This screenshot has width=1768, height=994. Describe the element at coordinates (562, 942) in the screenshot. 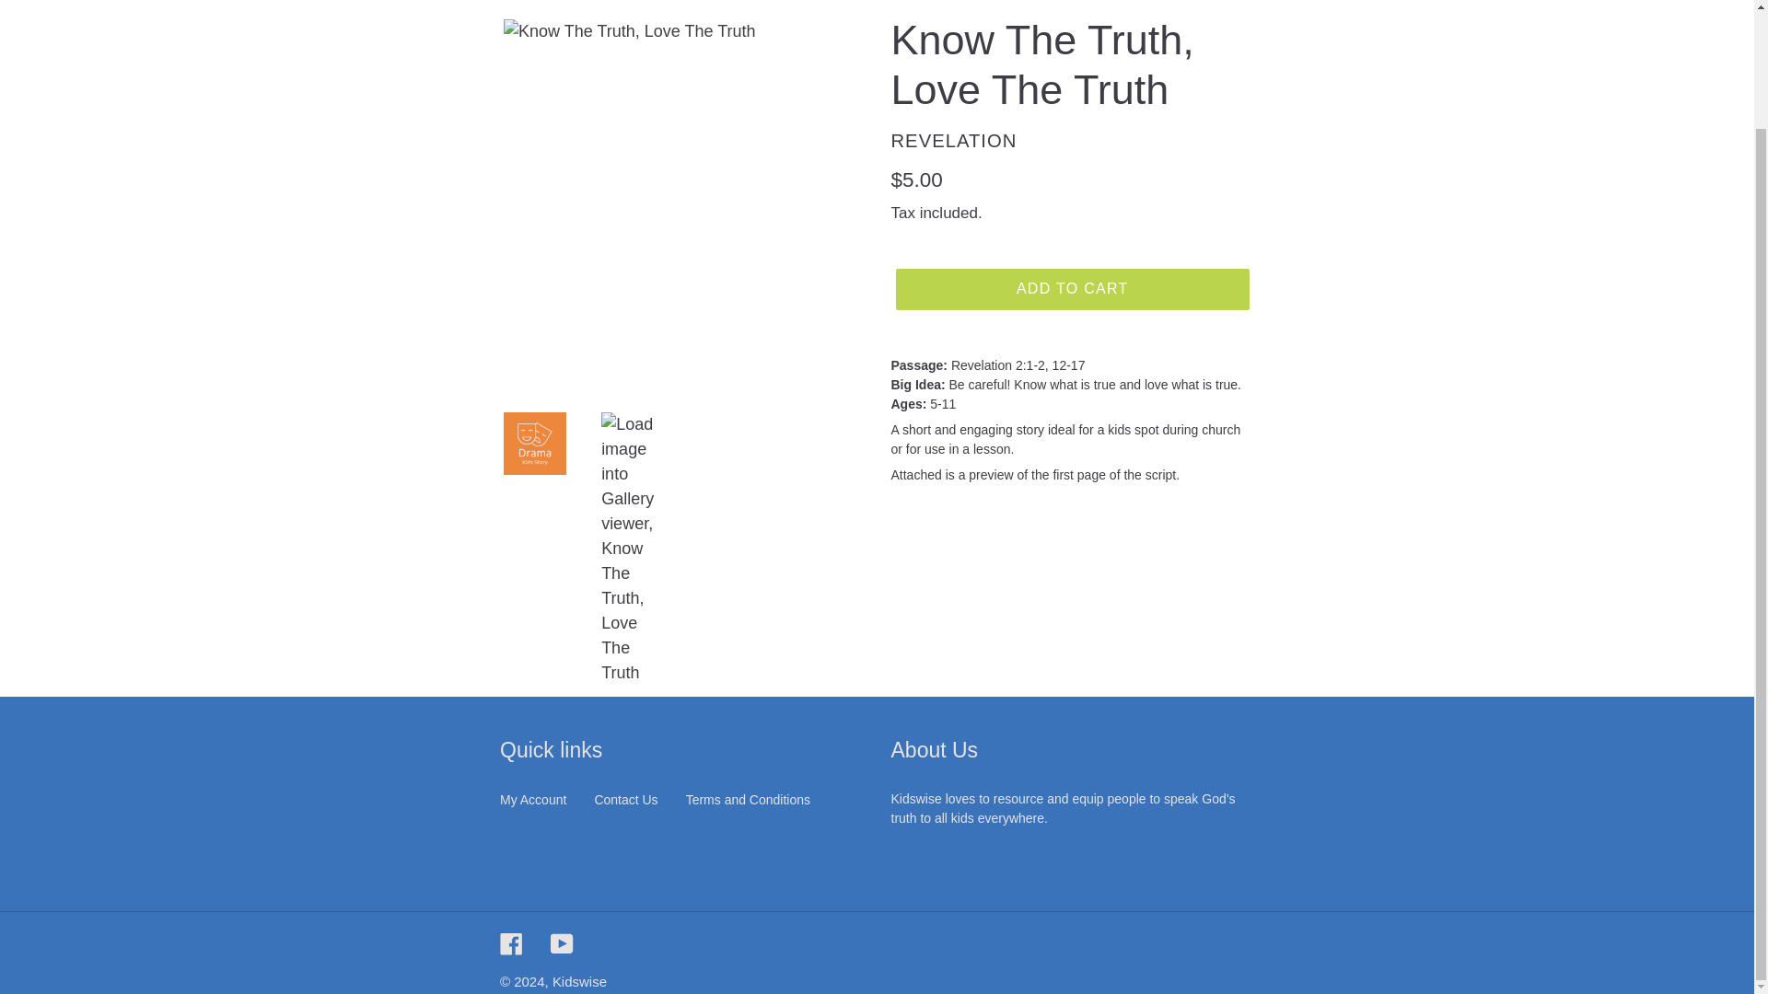

I see `YouTube` at that location.